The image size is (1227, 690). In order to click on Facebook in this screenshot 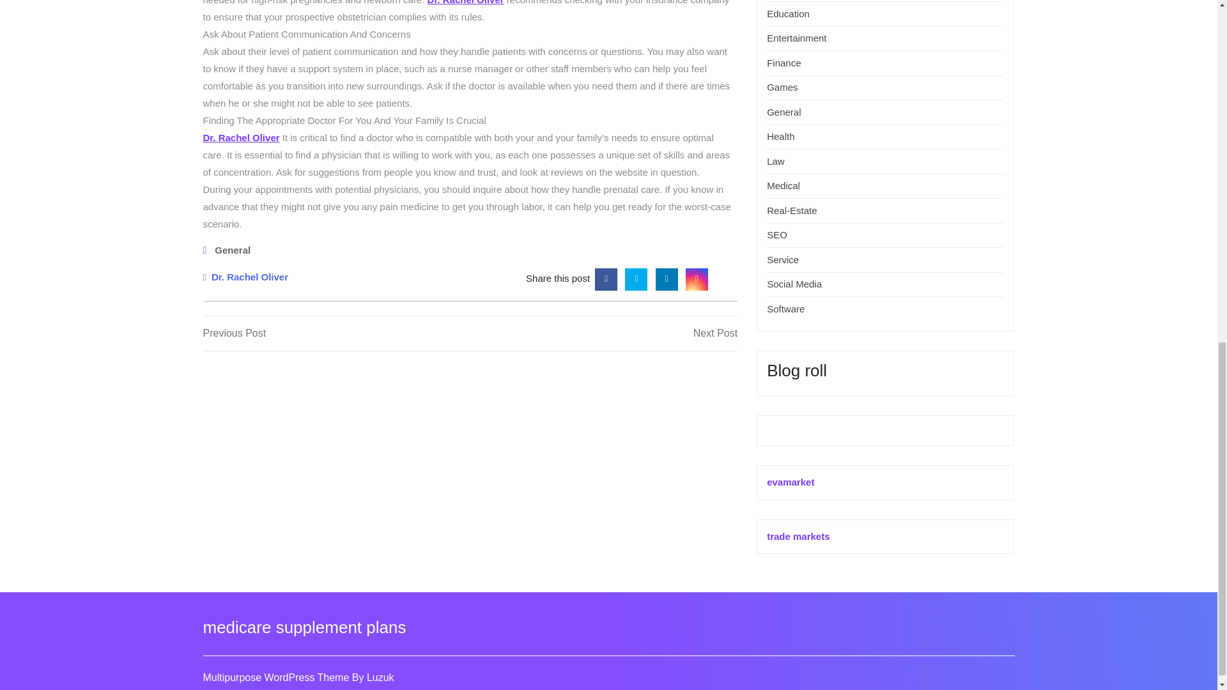, I will do `click(233, 250)`.